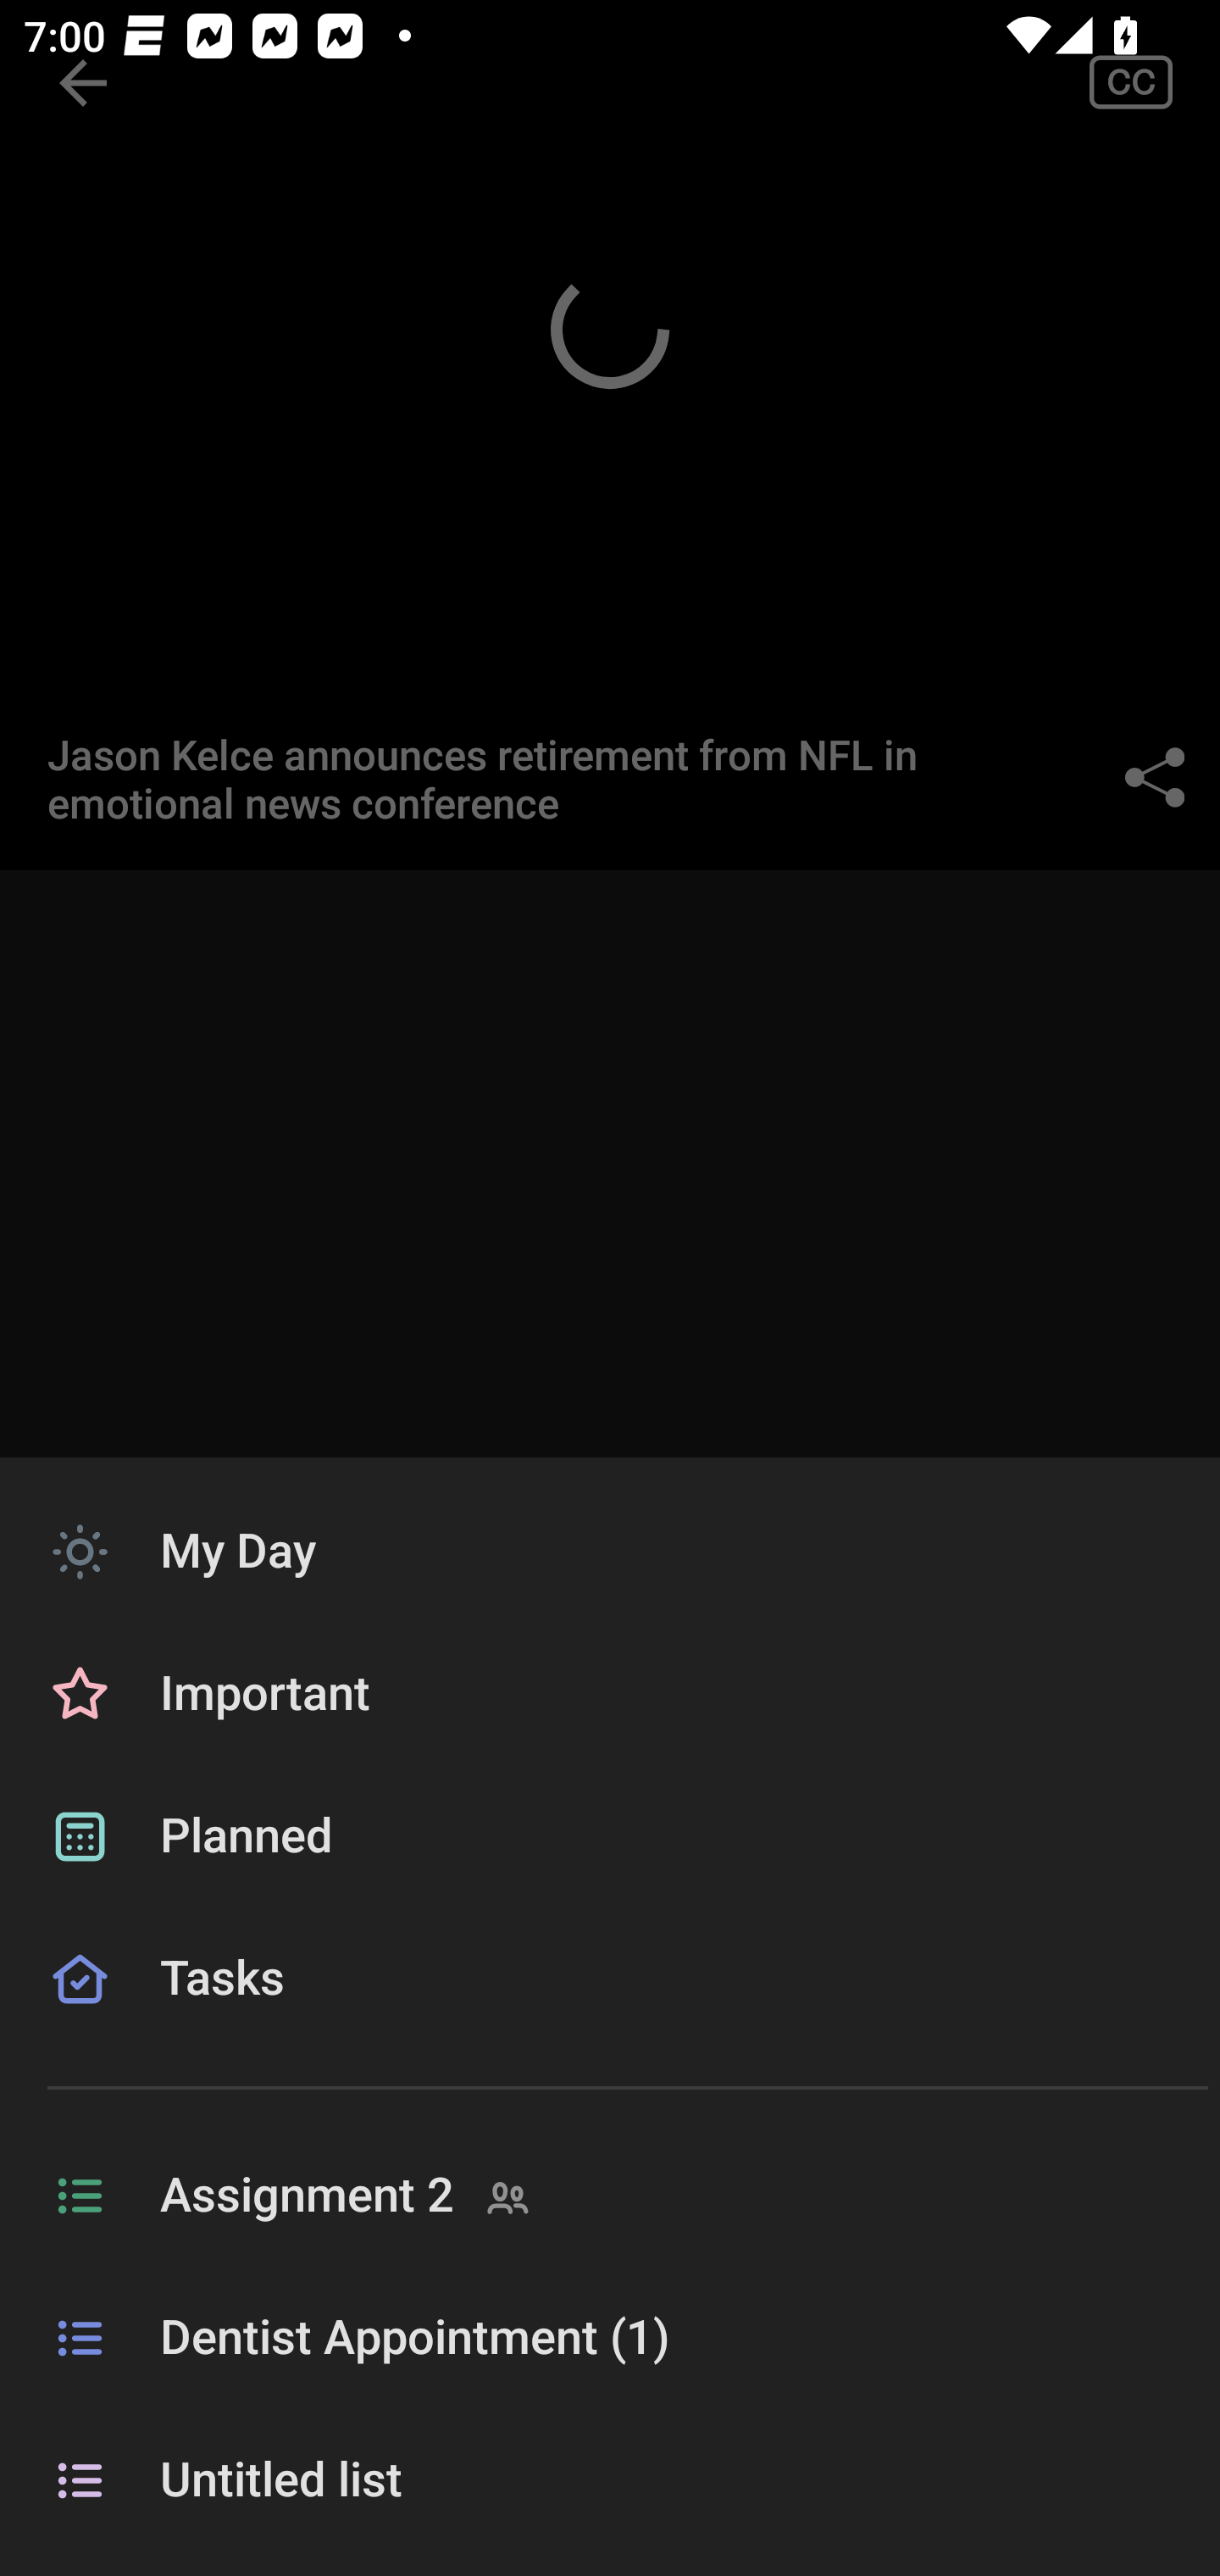  Describe the element at coordinates (610, 2196) in the screenshot. I see `Shared list. Assignment 2 Assignment 2 Shared list` at that location.